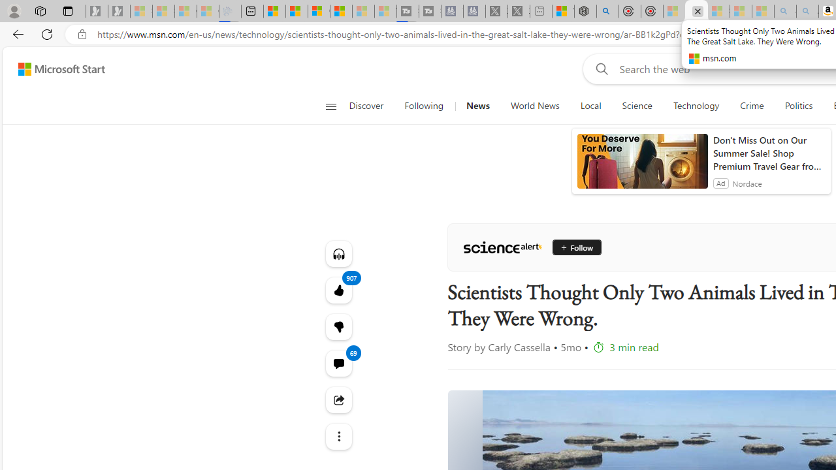  What do you see at coordinates (338, 326) in the screenshot?
I see `More like this907Fewer like thisView comments` at bounding box center [338, 326].